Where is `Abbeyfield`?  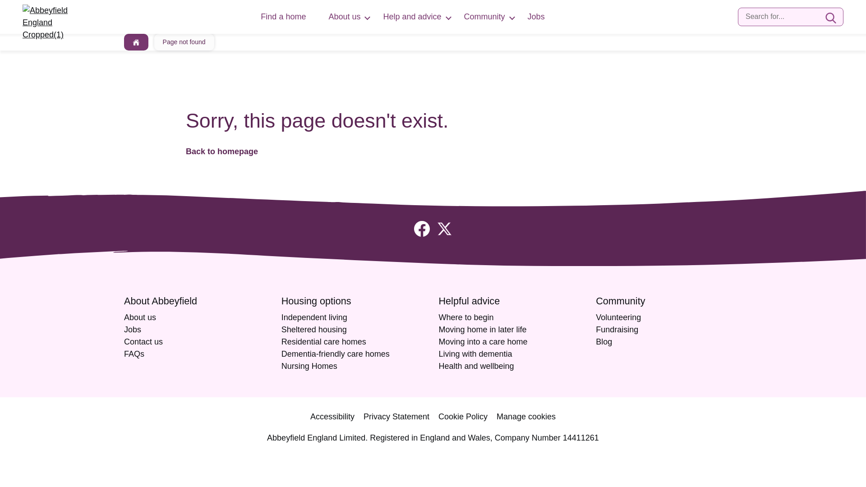 Abbeyfield is located at coordinates (222, 152).